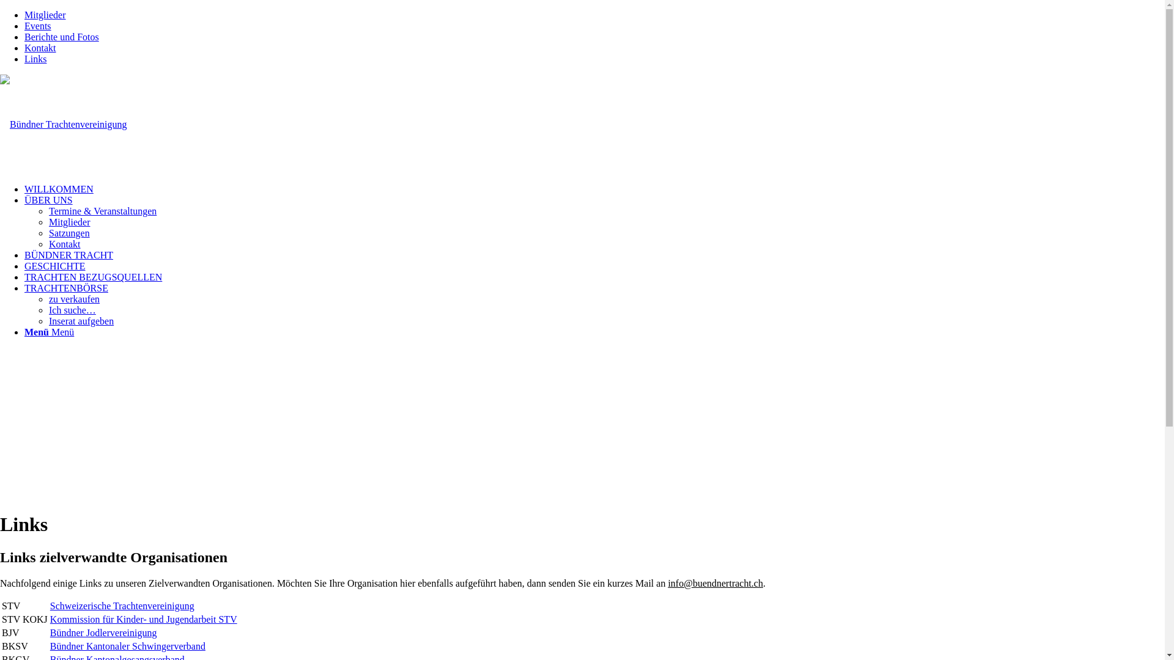 The width and height of the screenshot is (1174, 660). Describe the element at coordinates (55, 266) in the screenshot. I see `GESCHICHTE` at that location.